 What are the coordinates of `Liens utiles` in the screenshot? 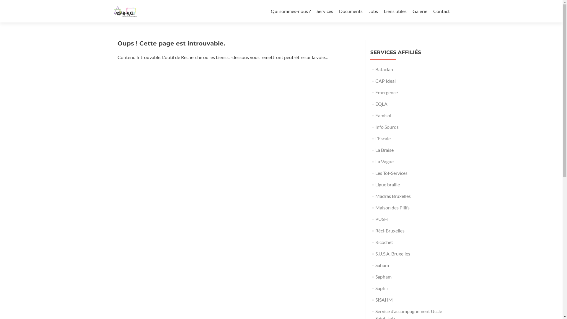 It's located at (395, 11).